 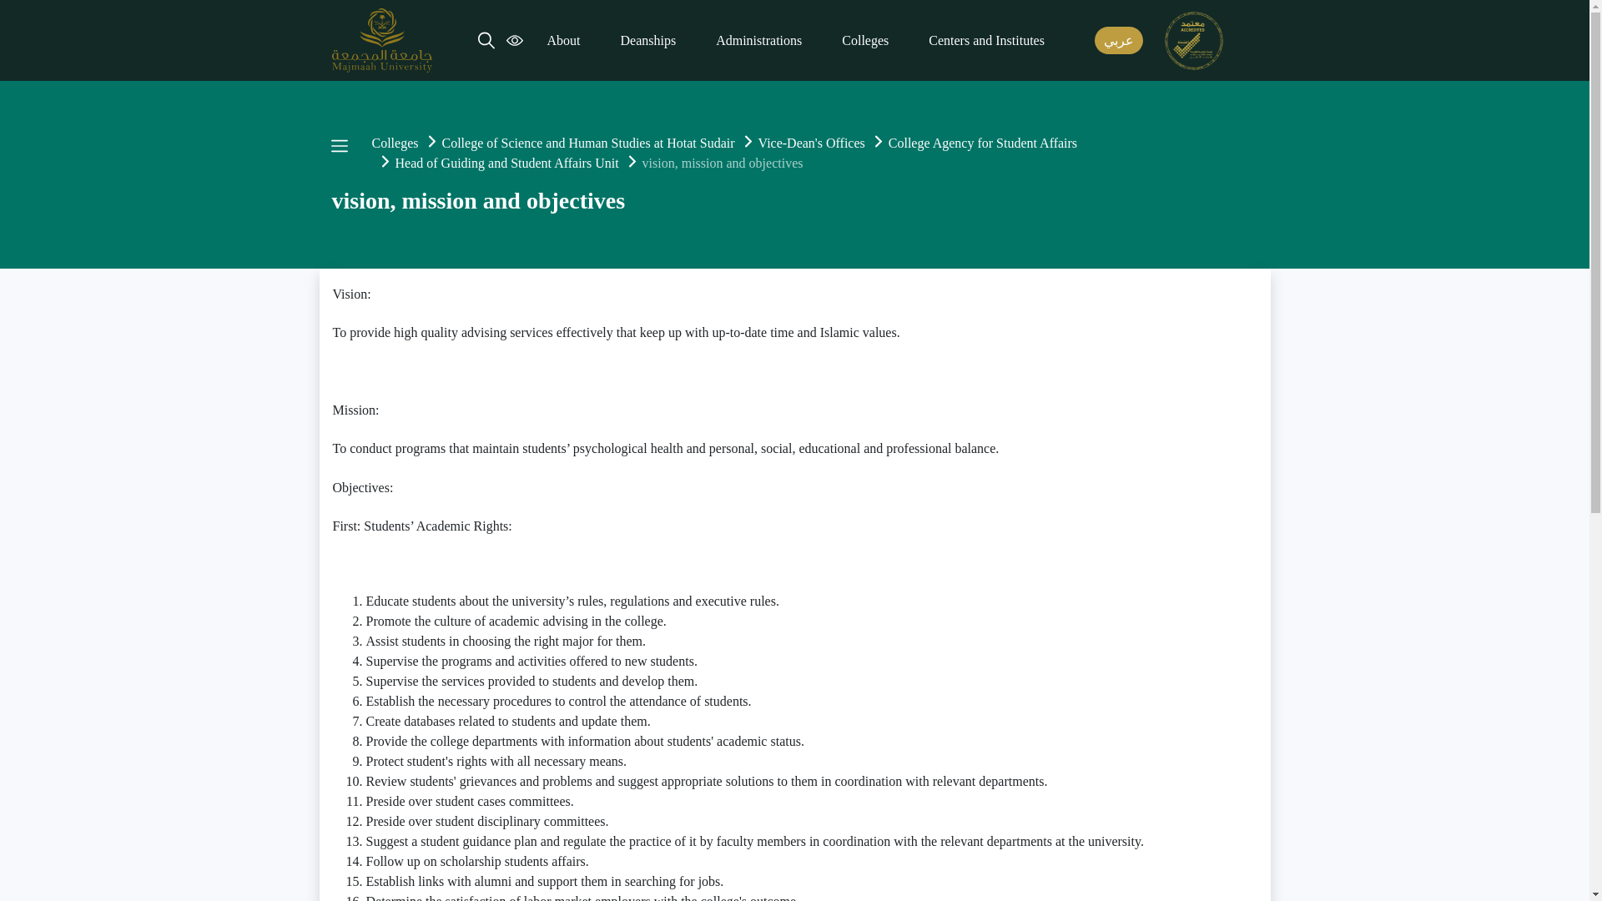 What do you see at coordinates (648, 41) in the screenshot?
I see `Deanships` at bounding box center [648, 41].